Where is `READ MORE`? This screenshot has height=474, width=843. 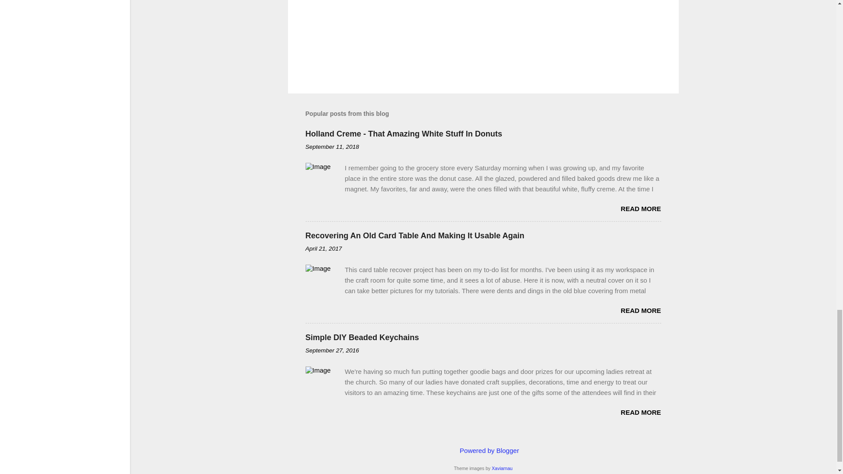
READ MORE is located at coordinates (641, 412).